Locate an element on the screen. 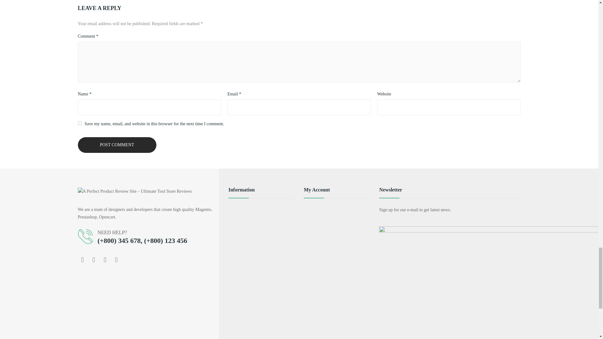 Image resolution: width=603 pixels, height=339 pixels. Post Comment is located at coordinates (117, 145).